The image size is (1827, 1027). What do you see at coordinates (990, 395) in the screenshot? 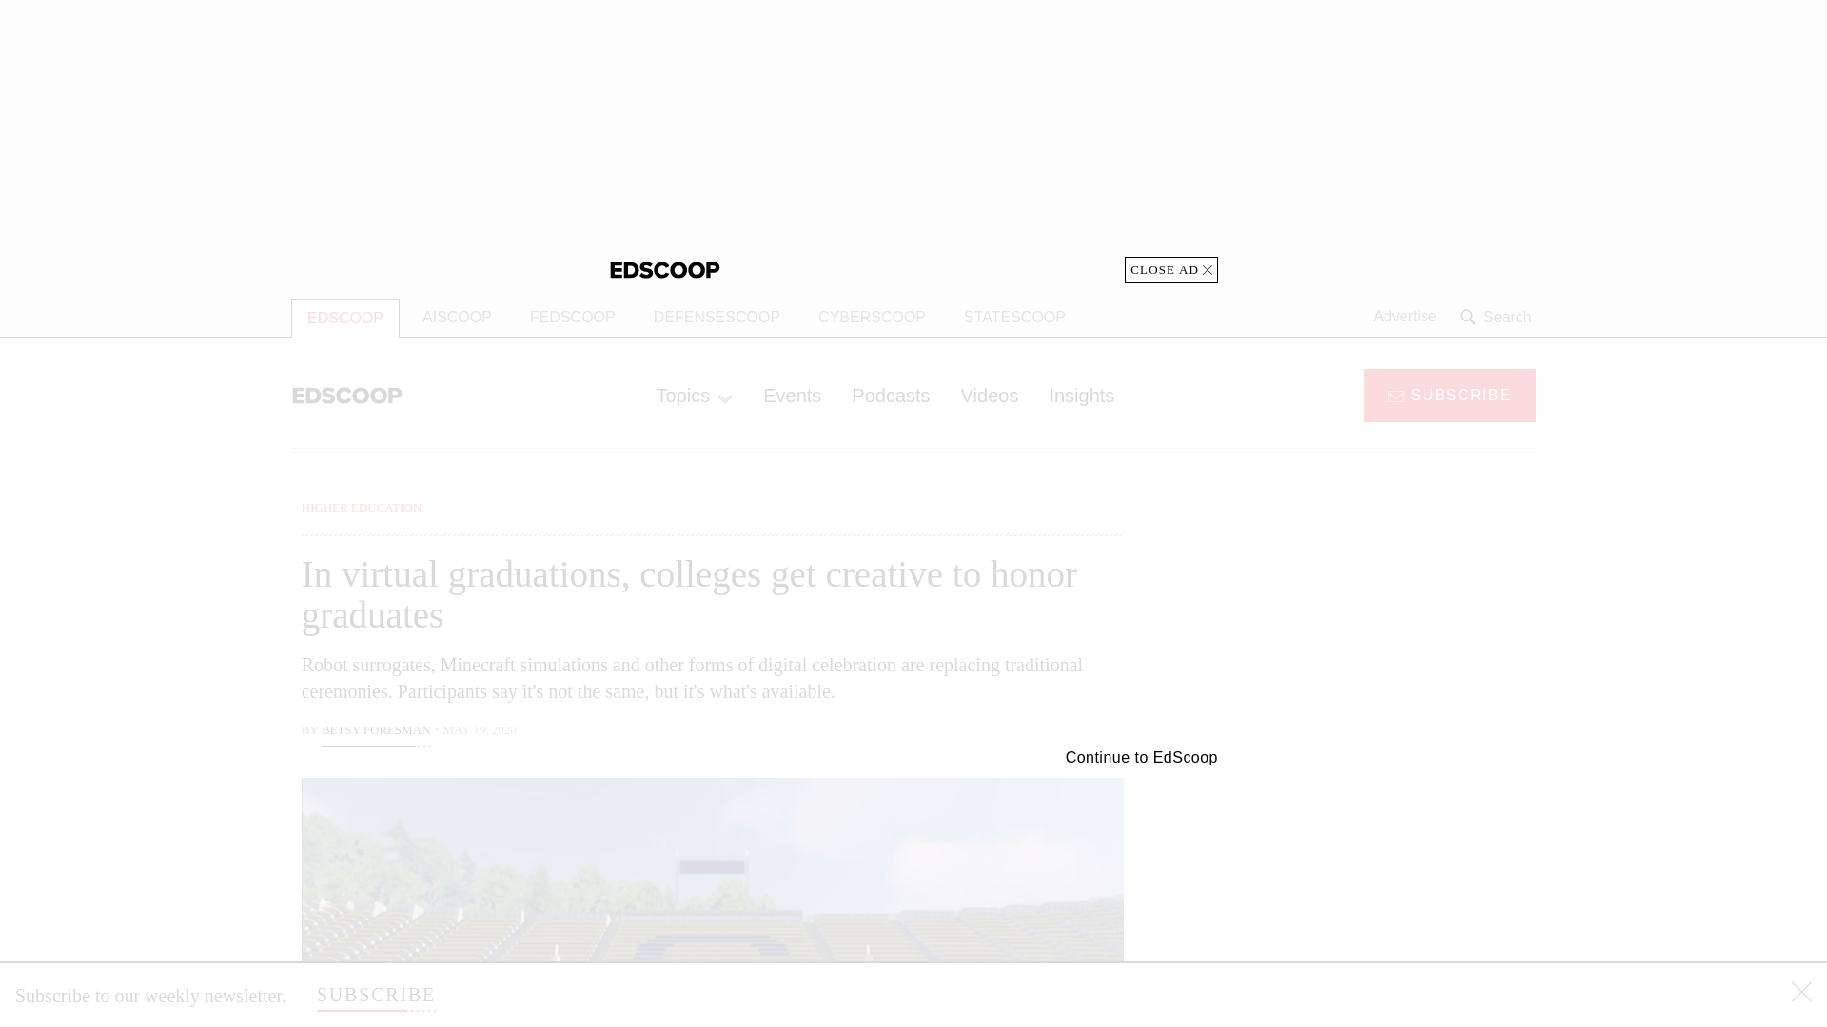
I see `Videos` at bounding box center [990, 395].